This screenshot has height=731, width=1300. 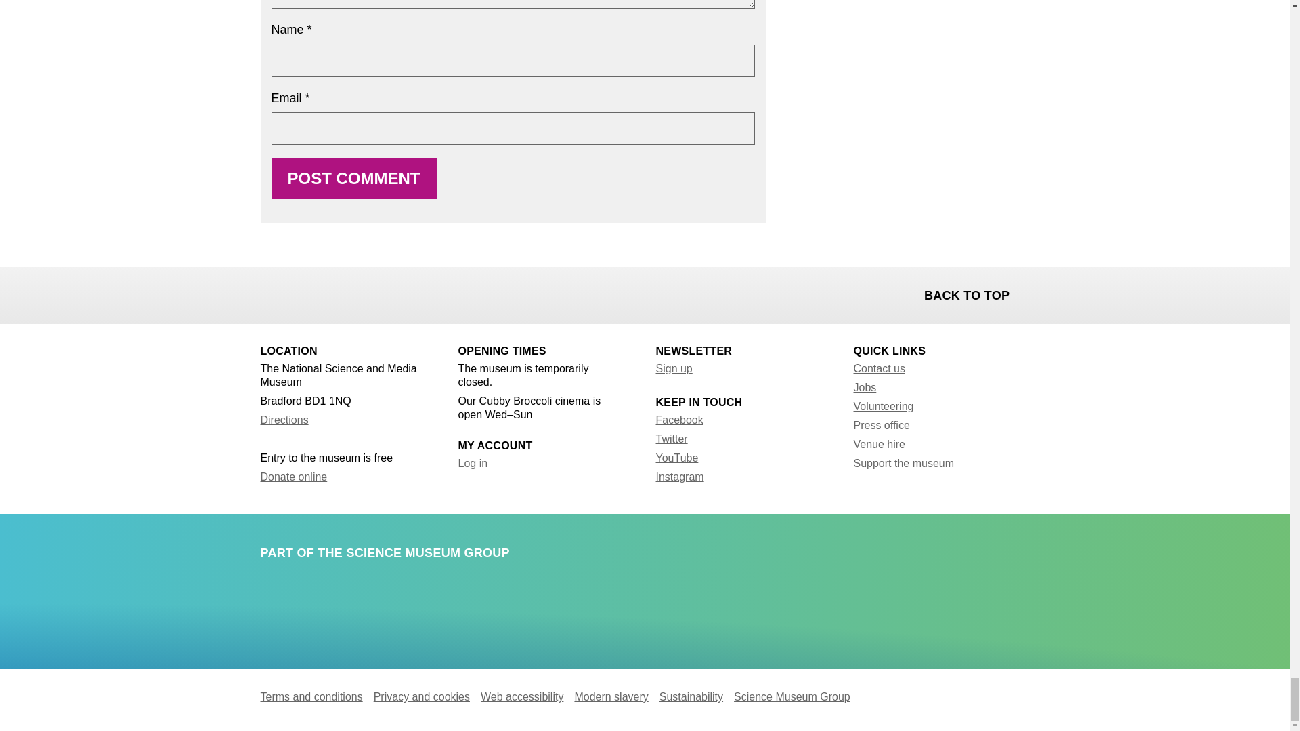 I want to click on Share on facebook, so click(x=272, y=294).